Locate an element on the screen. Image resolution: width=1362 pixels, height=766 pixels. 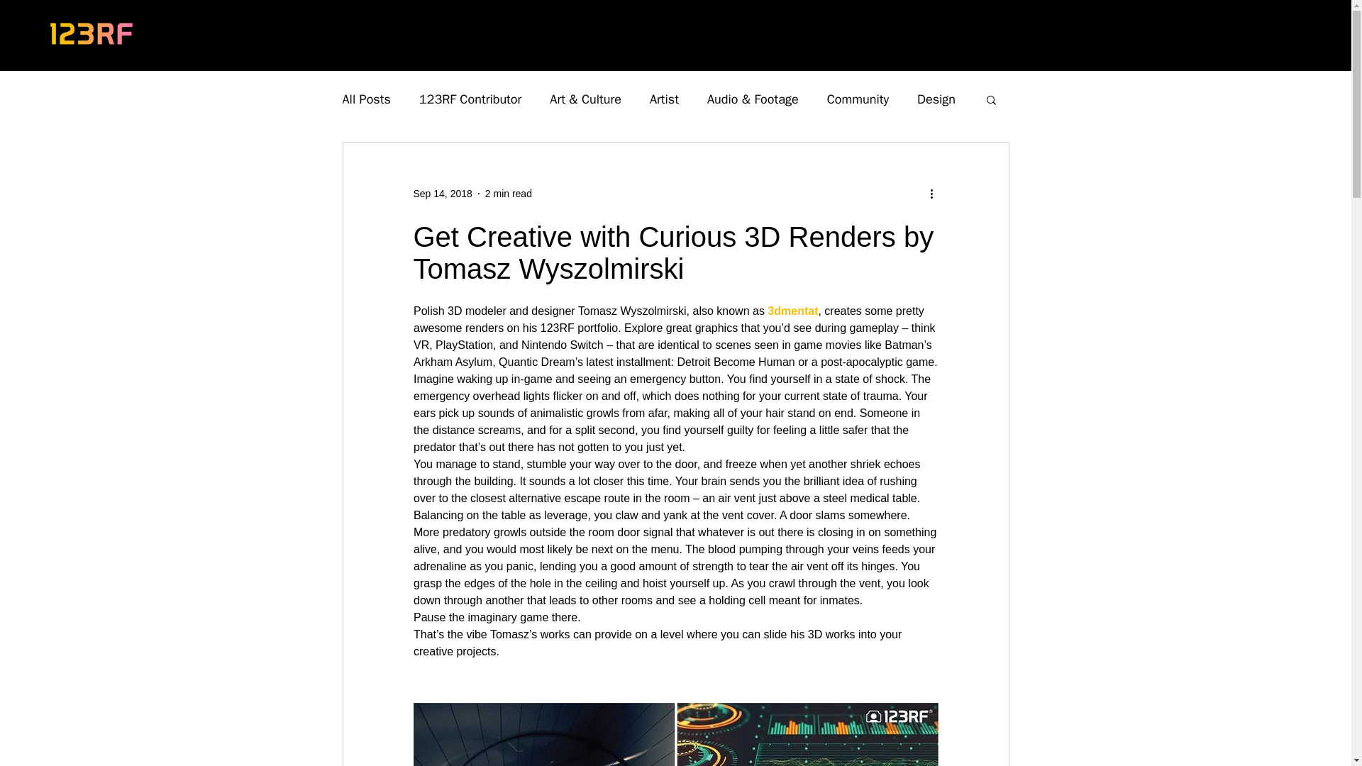
Sep 14, 2018 is located at coordinates (441, 192).